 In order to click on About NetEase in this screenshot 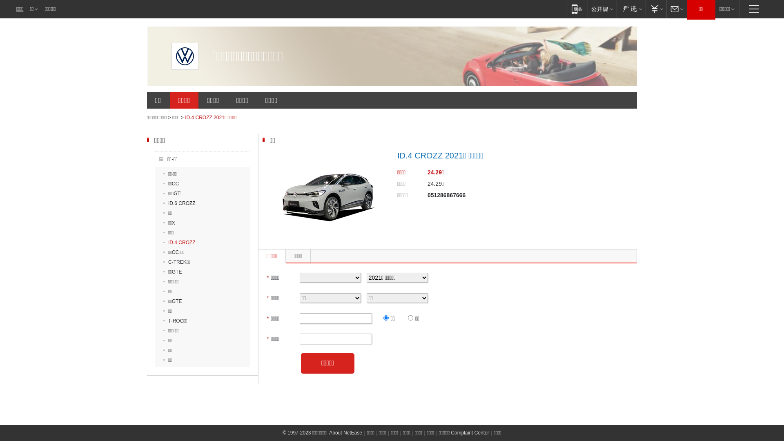, I will do `click(345, 433)`.